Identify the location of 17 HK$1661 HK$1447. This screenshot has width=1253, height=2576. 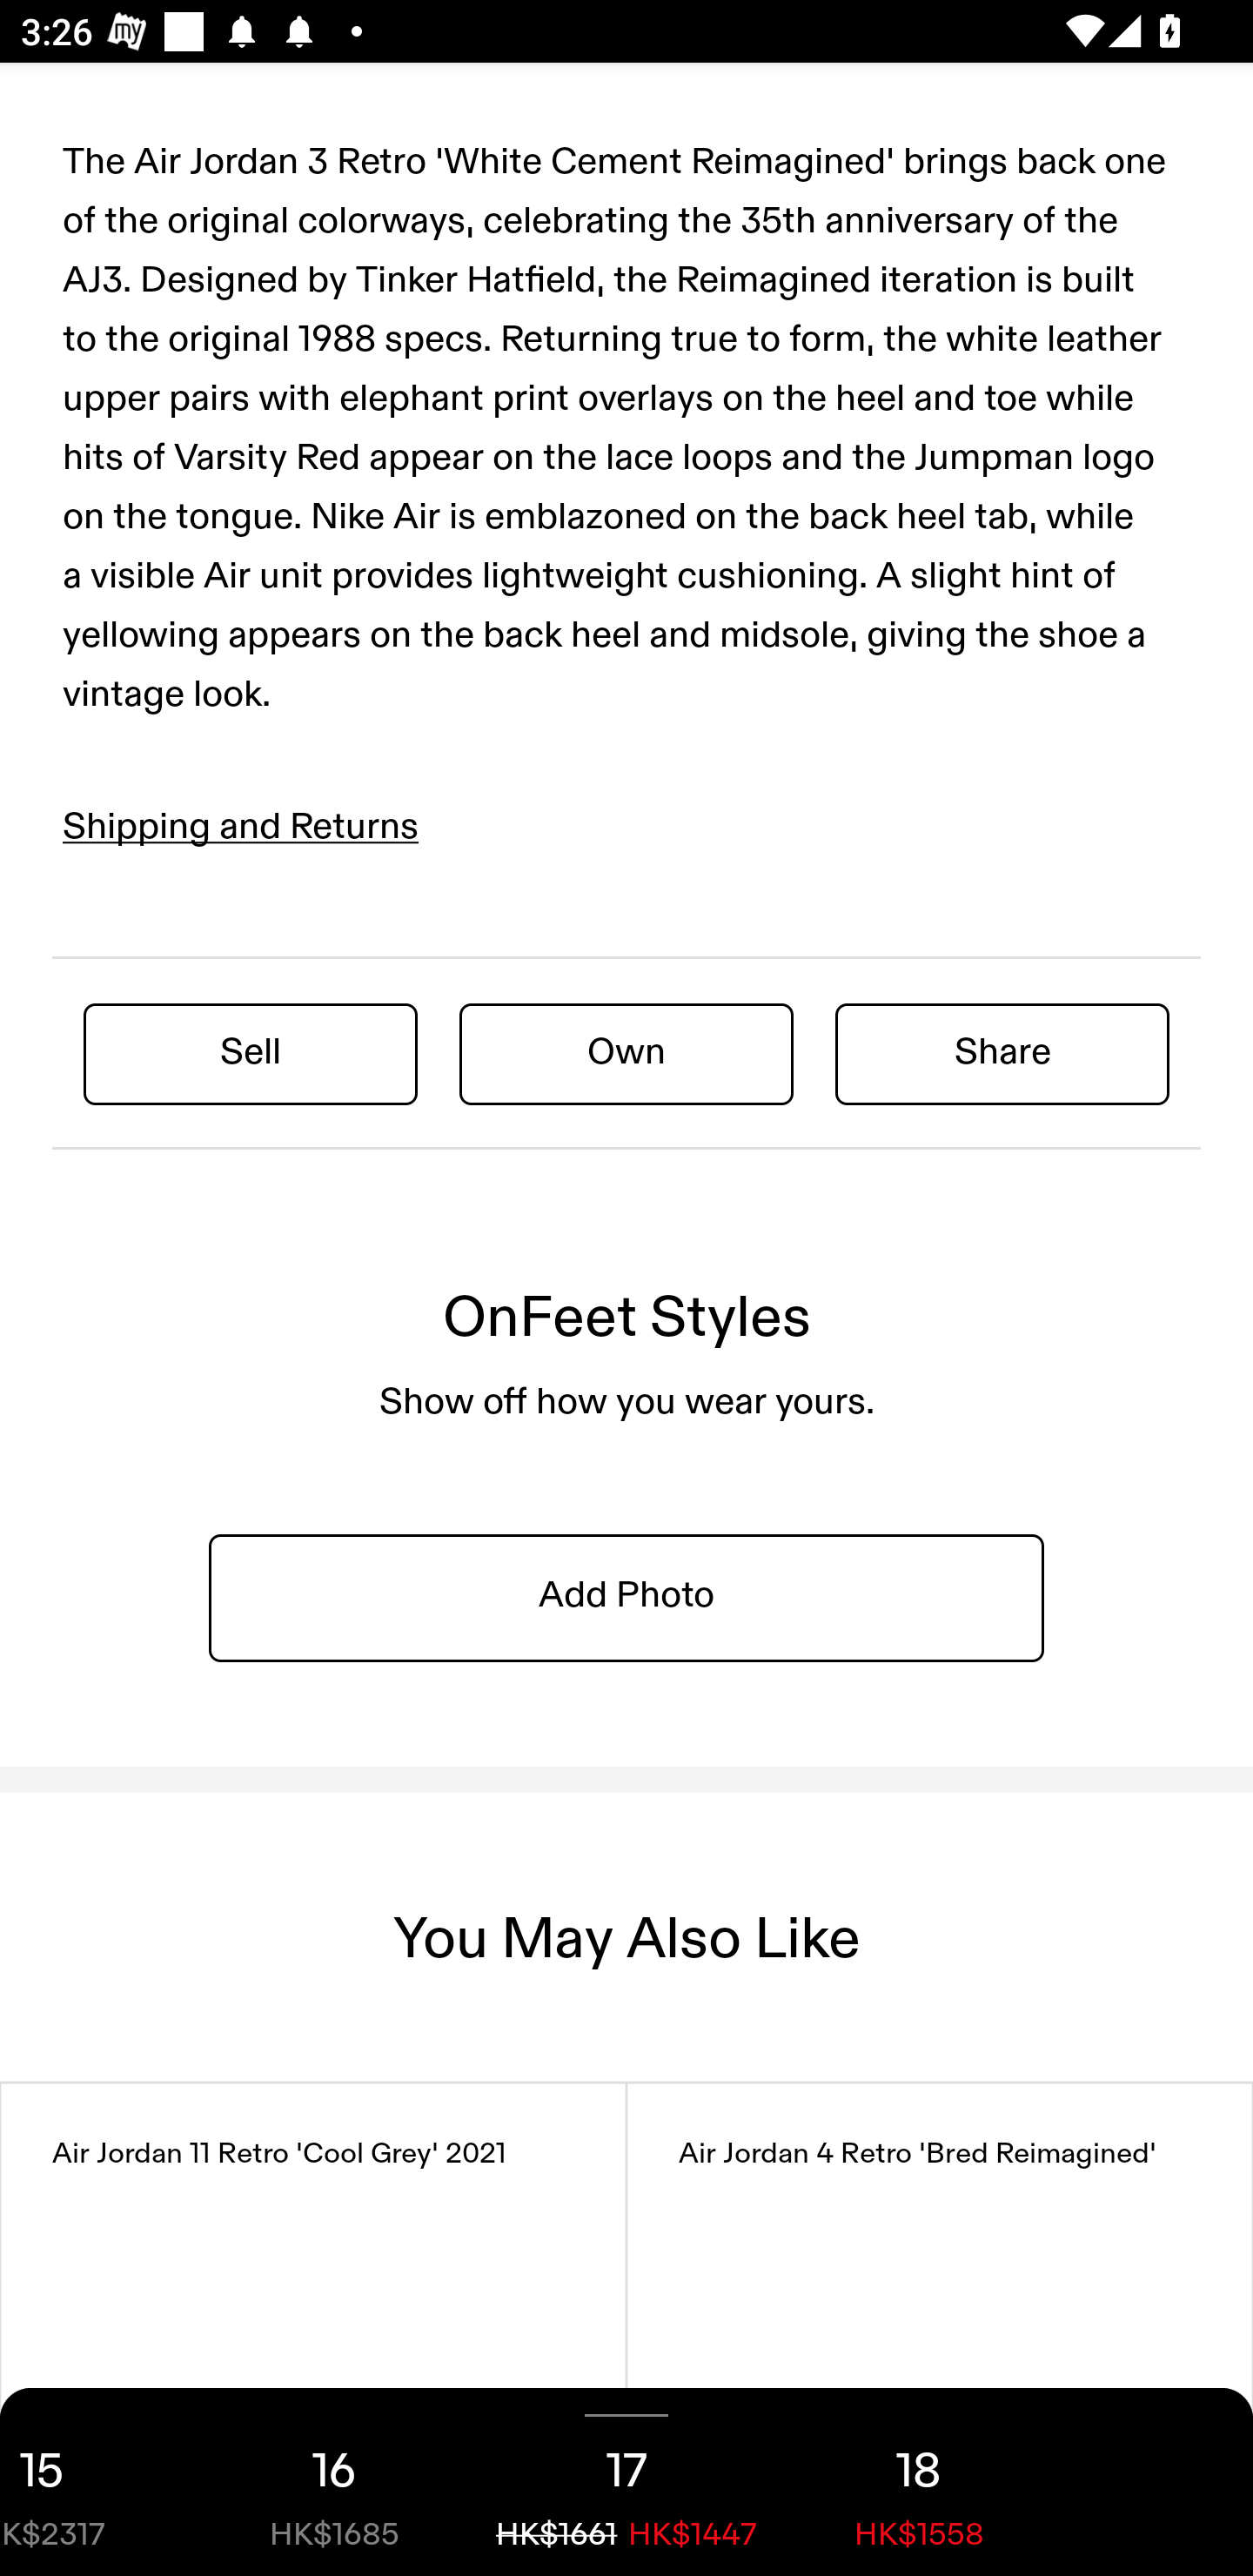
(626, 2482).